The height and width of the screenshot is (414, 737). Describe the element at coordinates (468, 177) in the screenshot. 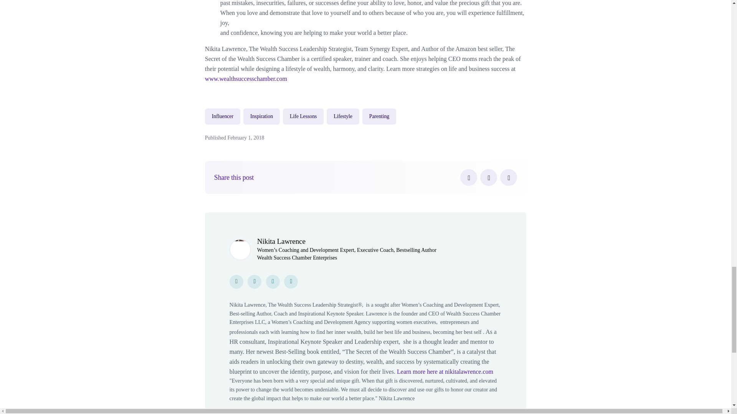

I see `Facebook` at that location.